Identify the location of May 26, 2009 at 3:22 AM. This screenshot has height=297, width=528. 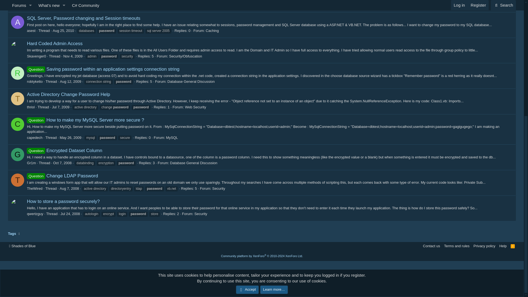
(70, 137).